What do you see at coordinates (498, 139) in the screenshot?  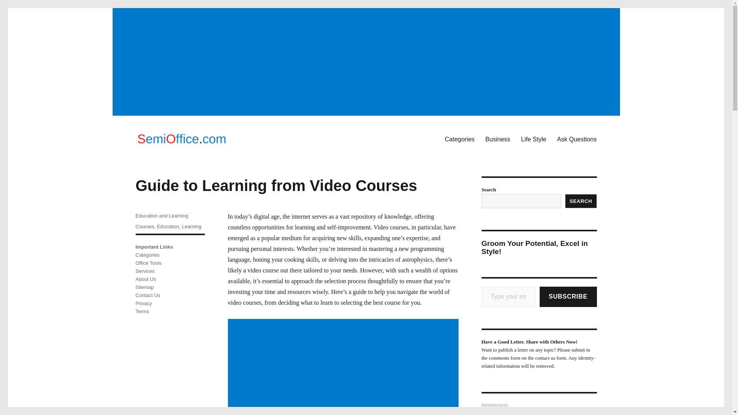 I see `Business` at bounding box center [498, 139].